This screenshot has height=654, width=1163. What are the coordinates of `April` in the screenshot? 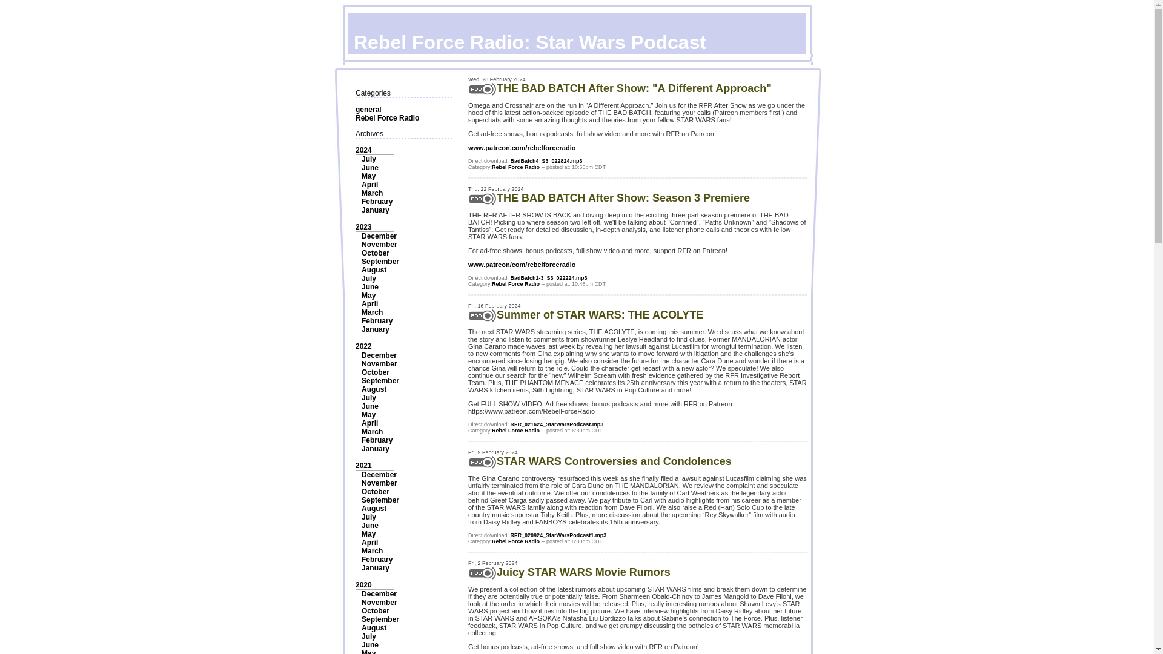 It's located at (369, 185).